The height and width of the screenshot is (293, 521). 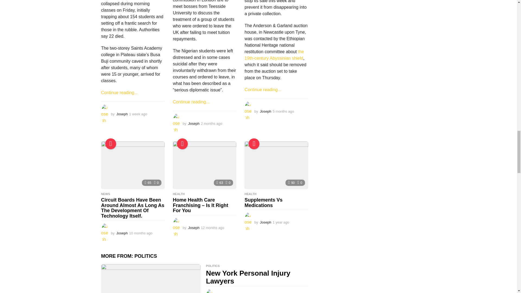 What do you see at coordinates (254, 144) in the screenshot?
I see `Popular` at bounding box center [254, 144].